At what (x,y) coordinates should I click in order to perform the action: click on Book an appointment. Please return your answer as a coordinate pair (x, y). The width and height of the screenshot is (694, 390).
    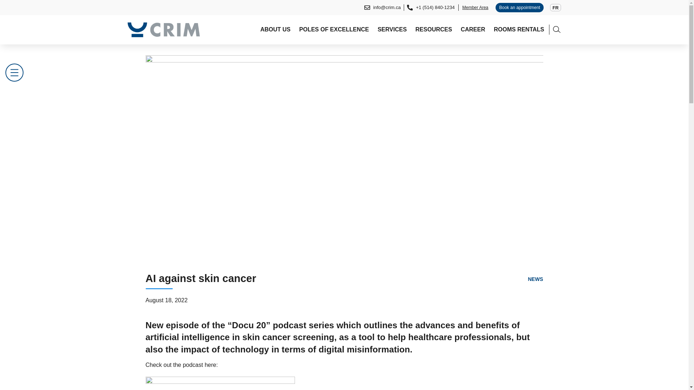
    Looking at the image, I should click on (519, 7).